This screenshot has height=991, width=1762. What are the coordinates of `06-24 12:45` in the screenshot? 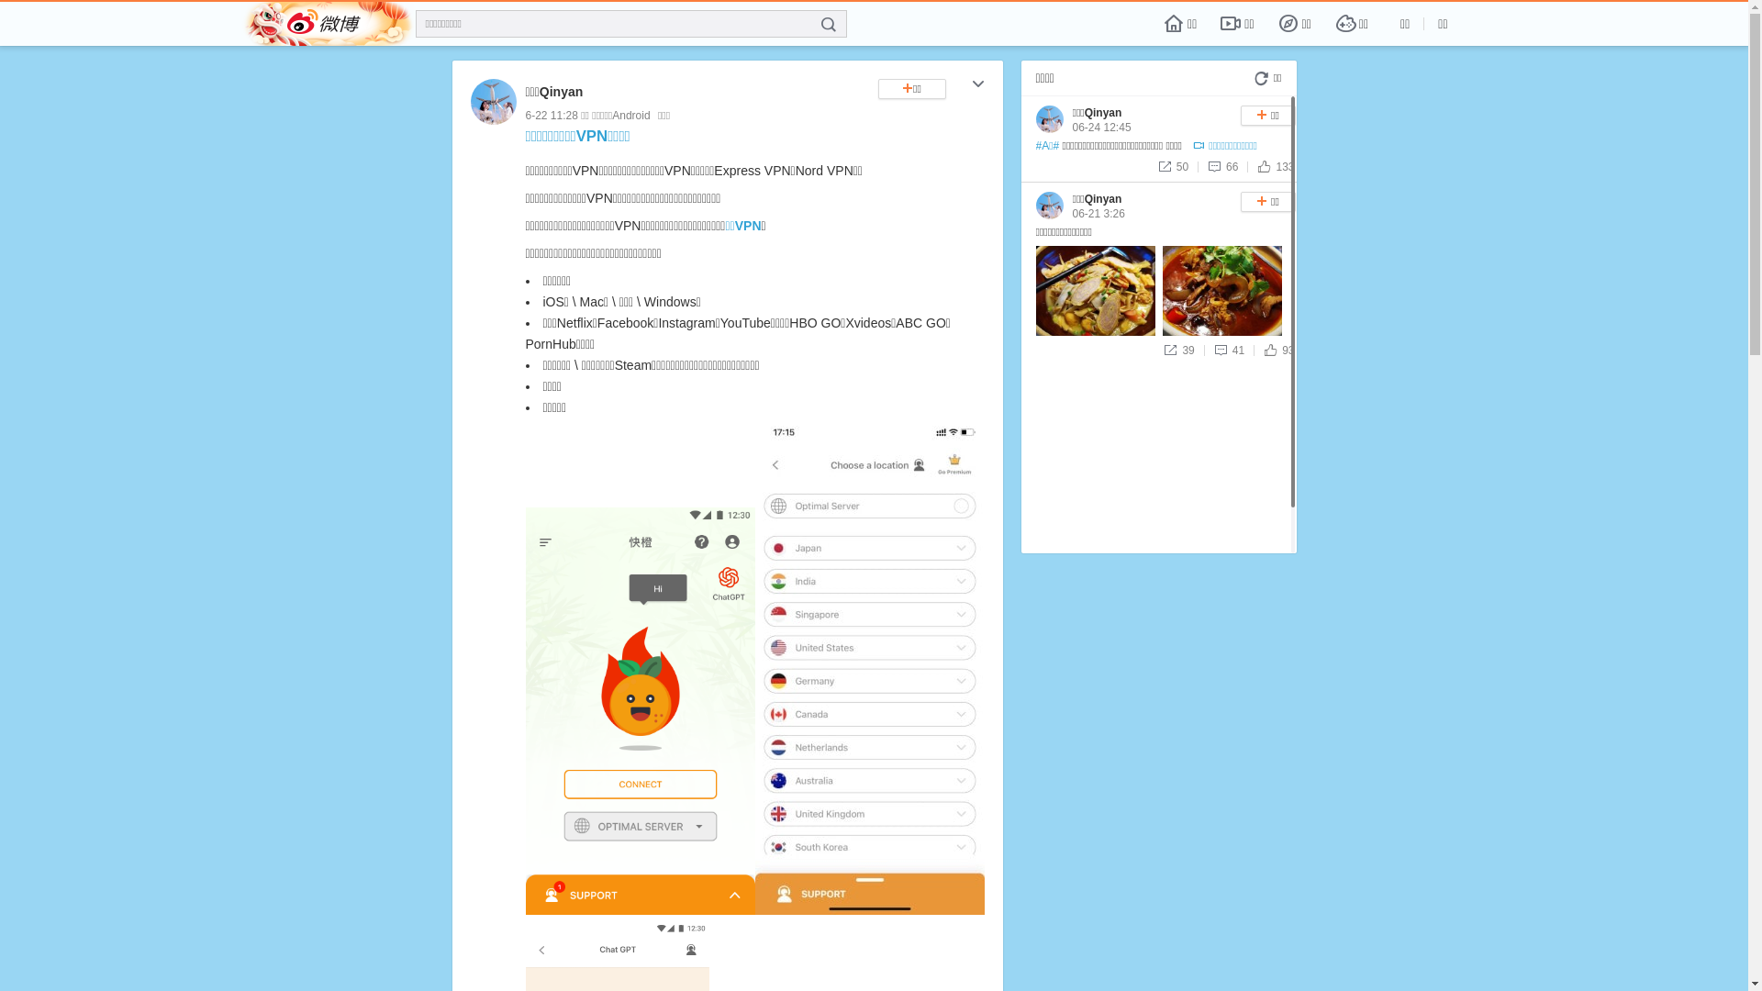 It's located at (1101, 128).